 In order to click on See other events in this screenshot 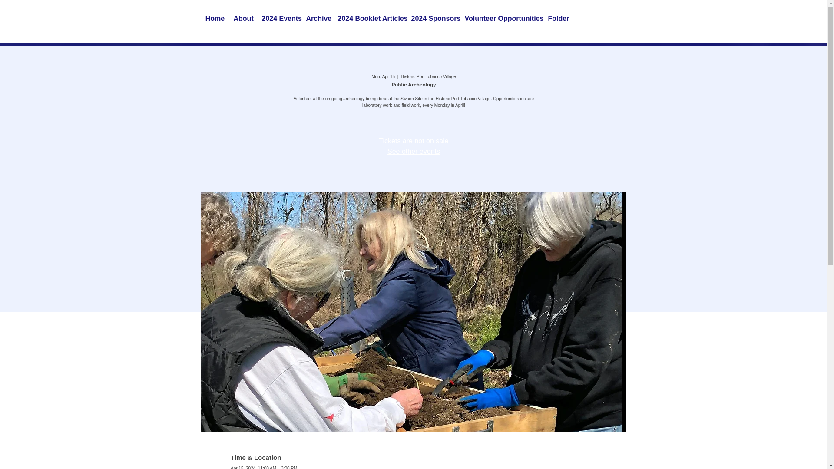, I will do `click(414, 151)`.